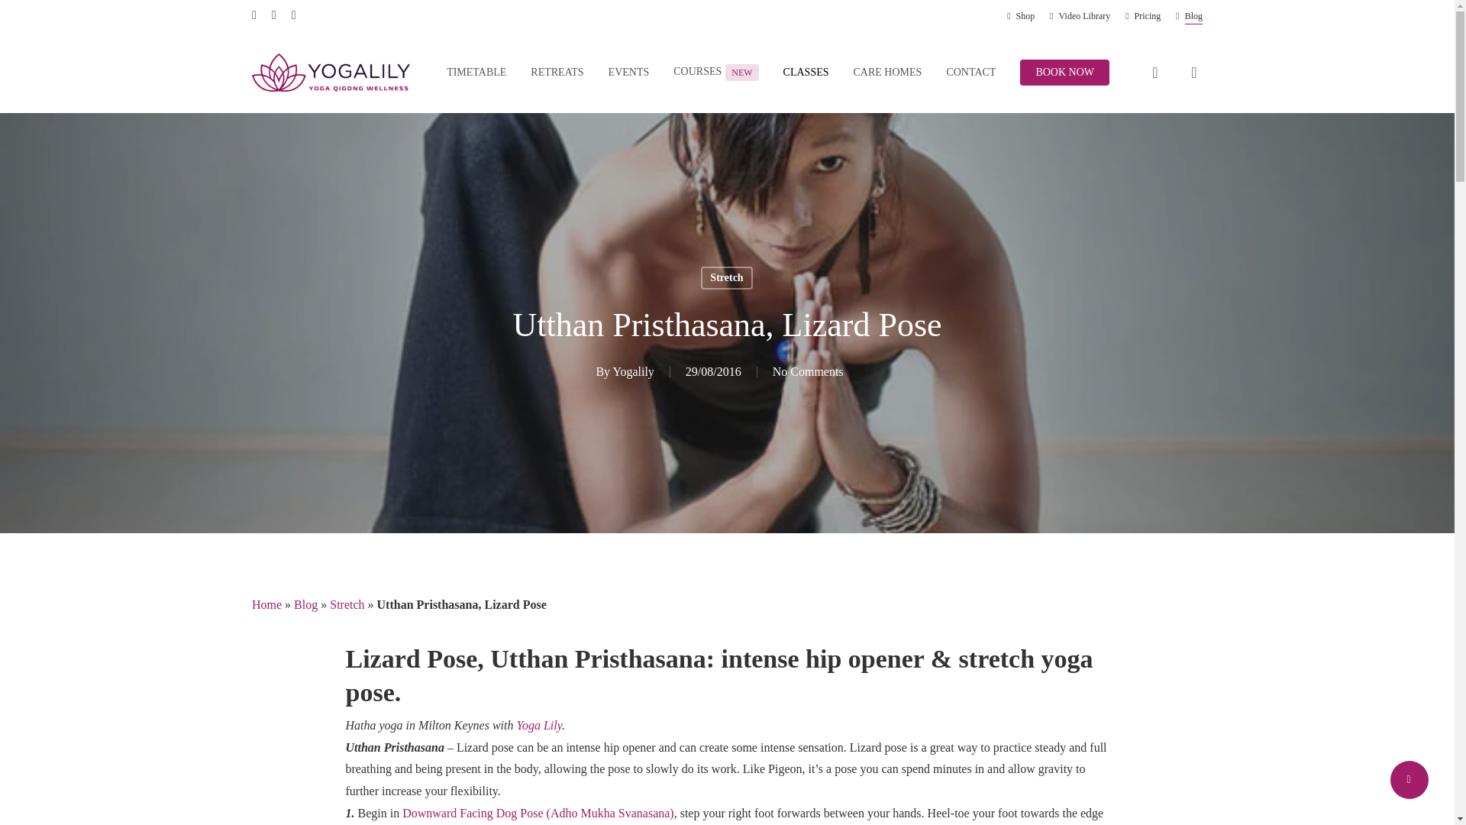 The height and width of the screenshot is (825, 1466). What do you see at coordinates (538, 813) in the screenshot?
I see `Adho Mukha Svanasana, Downward Facing Dog Pose` at bounding box center [538, 813].